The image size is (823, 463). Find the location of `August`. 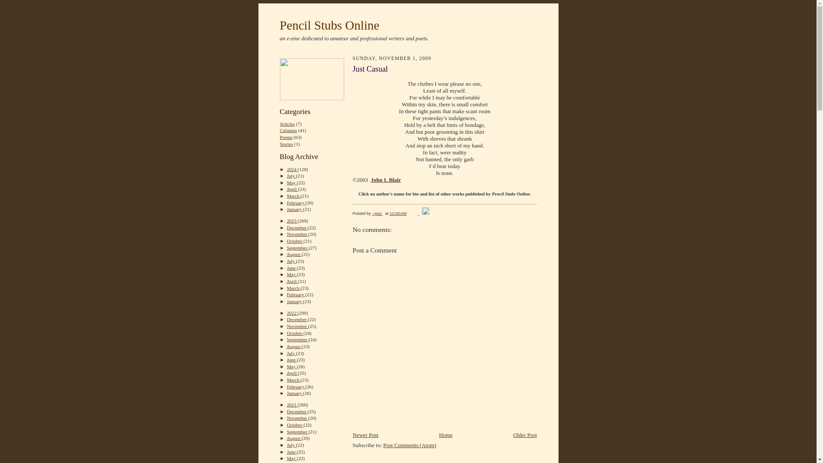

August is located at coordinates (294, 254).